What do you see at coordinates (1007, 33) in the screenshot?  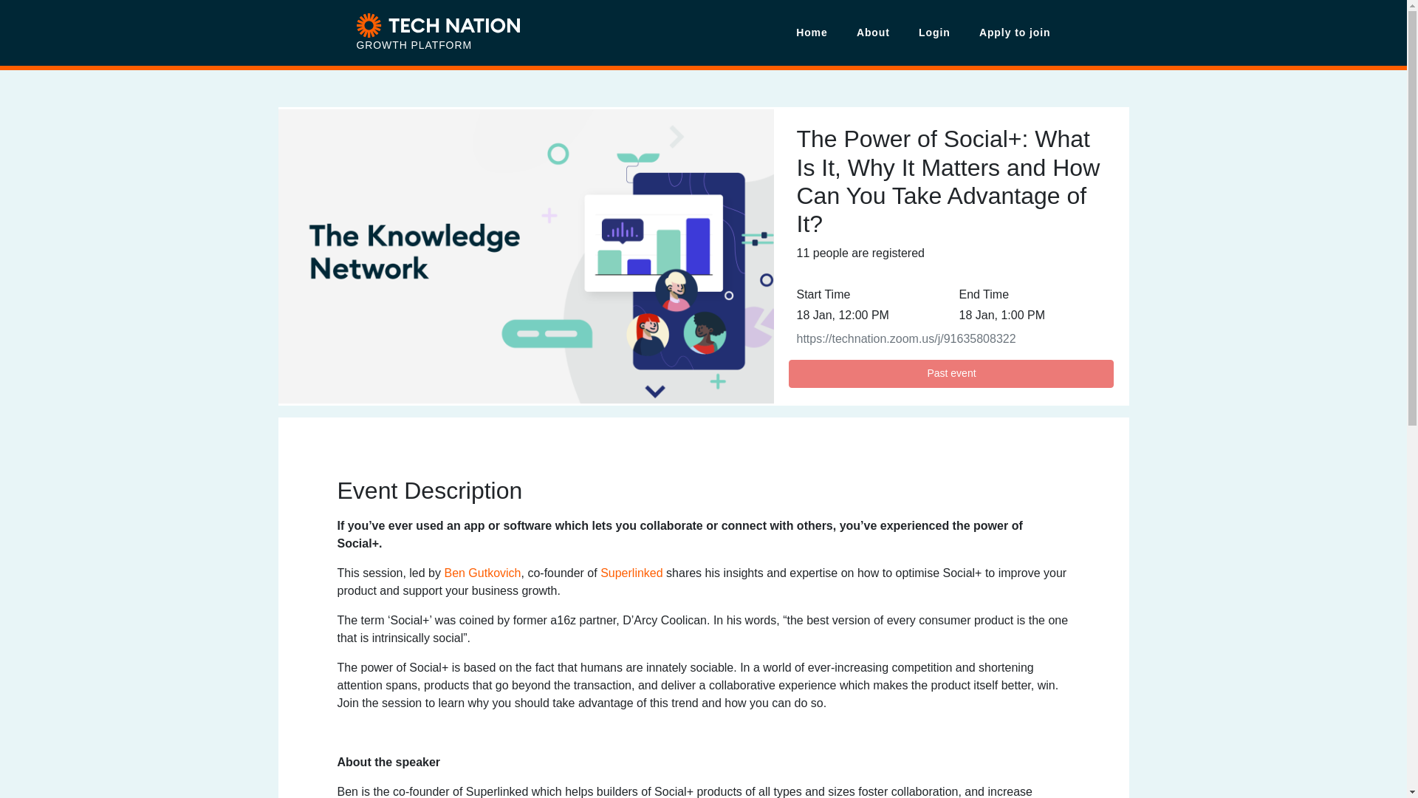 I see `Apply to join` at bounding box center [1007, 33].